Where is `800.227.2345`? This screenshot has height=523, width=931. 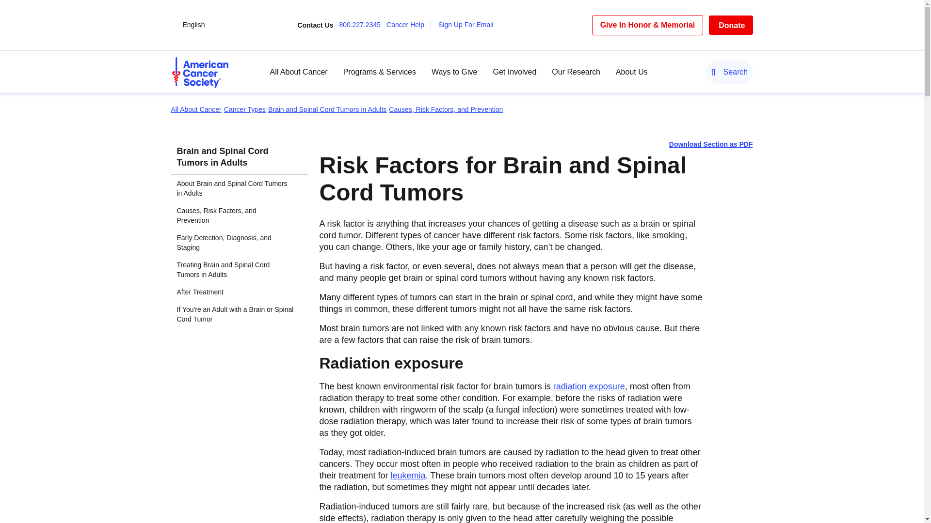
800.227.2345 is located at coordinates (362, 25).